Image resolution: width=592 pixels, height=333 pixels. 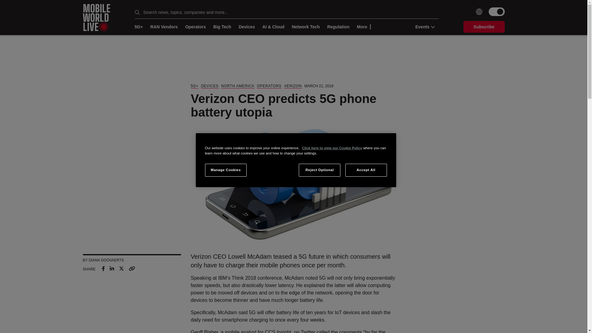 What do you see at coordinates (195, 27) in the screenshot?
I see `Operators` at bounding box center [195, 27].